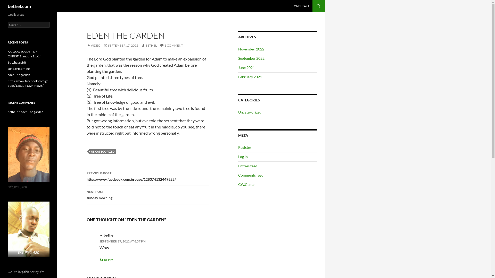 This screenshot has width=495, height=278. Describe the element at coordinates (19, 75) in the screenshot. I see `eden The garden` at that location.